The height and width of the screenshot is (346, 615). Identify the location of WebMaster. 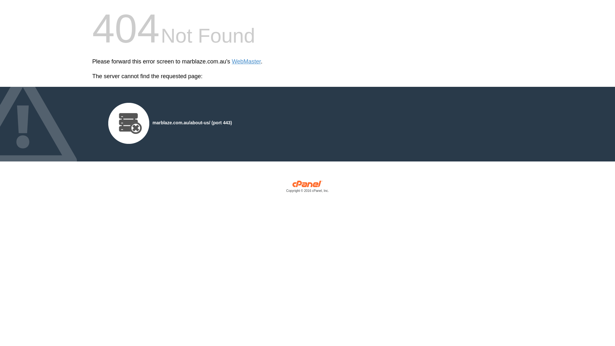
(247, 62).